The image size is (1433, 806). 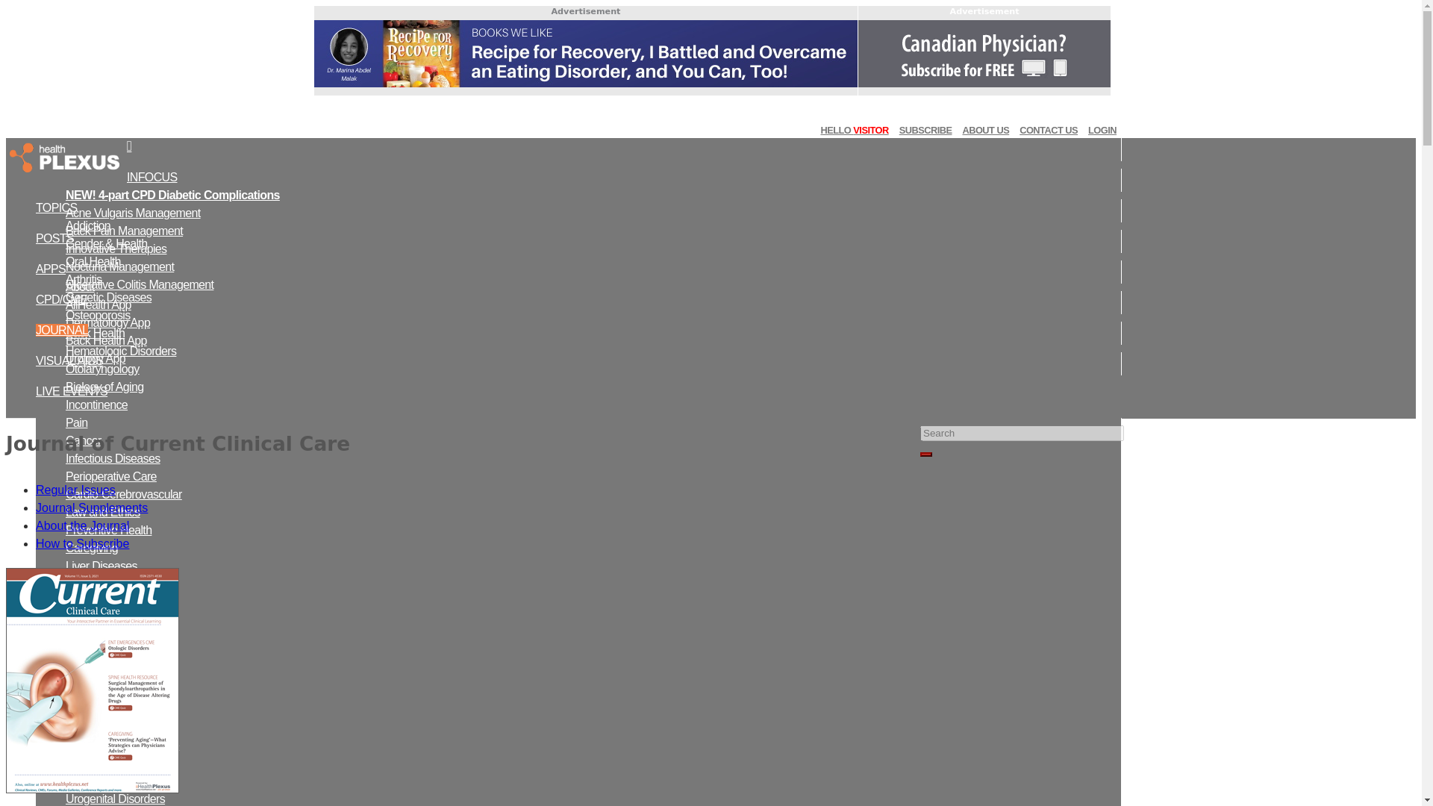 I want to click on Home, so click(x=66, y=158).